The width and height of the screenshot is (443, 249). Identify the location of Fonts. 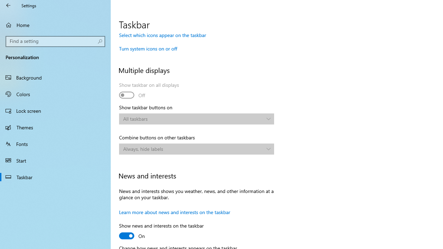
(55, 144).